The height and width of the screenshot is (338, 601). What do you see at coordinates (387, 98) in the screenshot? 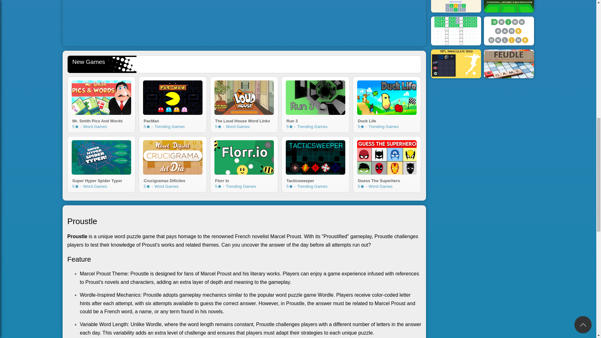
I see `numrate` at bounding box center [387, 98].